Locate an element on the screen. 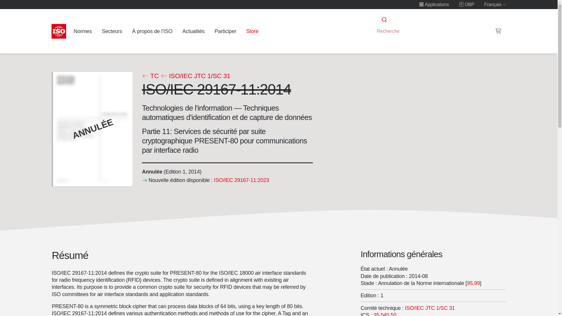 The height and width of the screenshot is (316, 562). 35.040.50 is located at coordinates (385, 314).